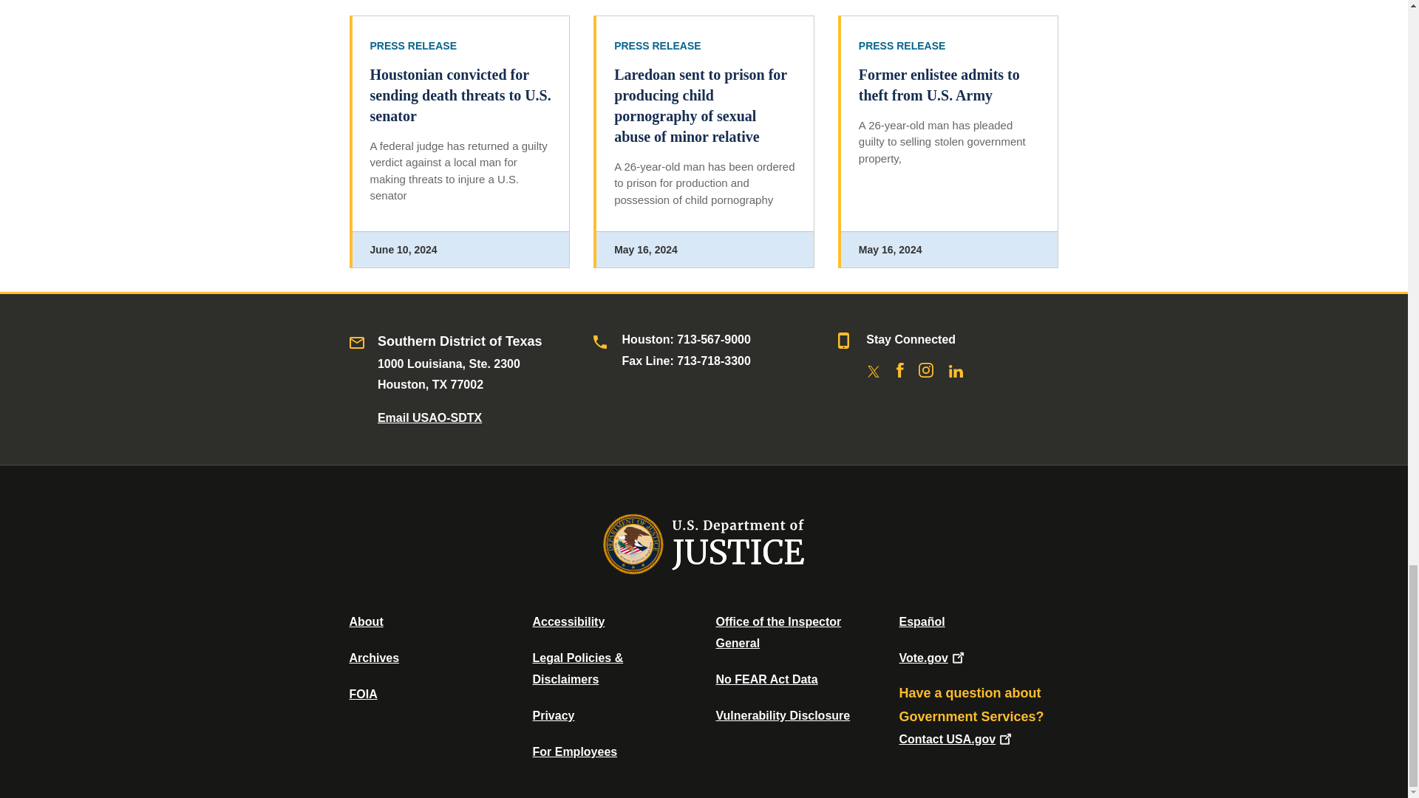 The height and width of the screenshot is (798, 1419). What do you see at coordinates (374, 658) in the screenshot?
I see `Department of Justice Archive` at bounding box center [374, 658].